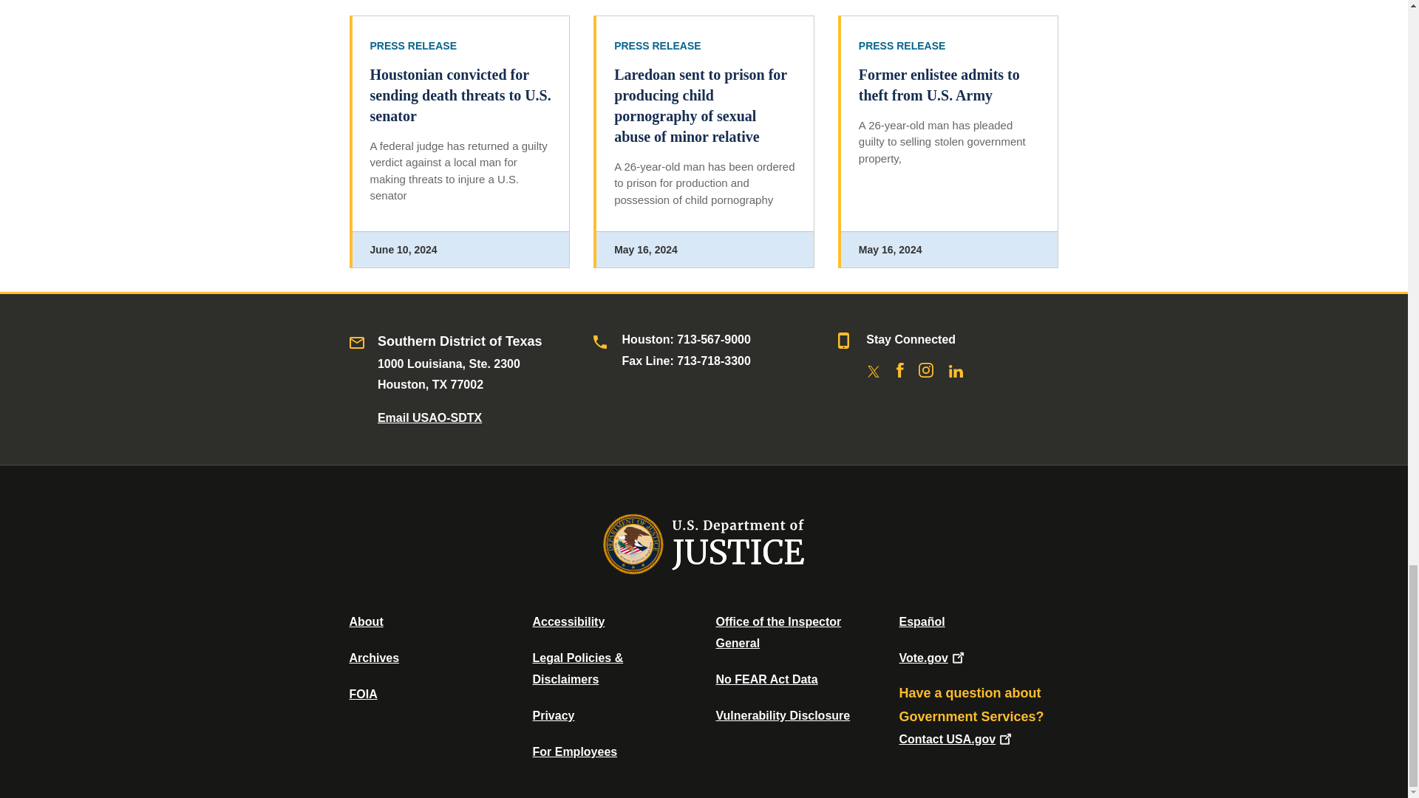 The height and width of the screenshot is (798, 1419). What do you see at coordinates (374, 658) in the screenshot?
I see `Department of Justice Archive` at bounding box center [374, 658].